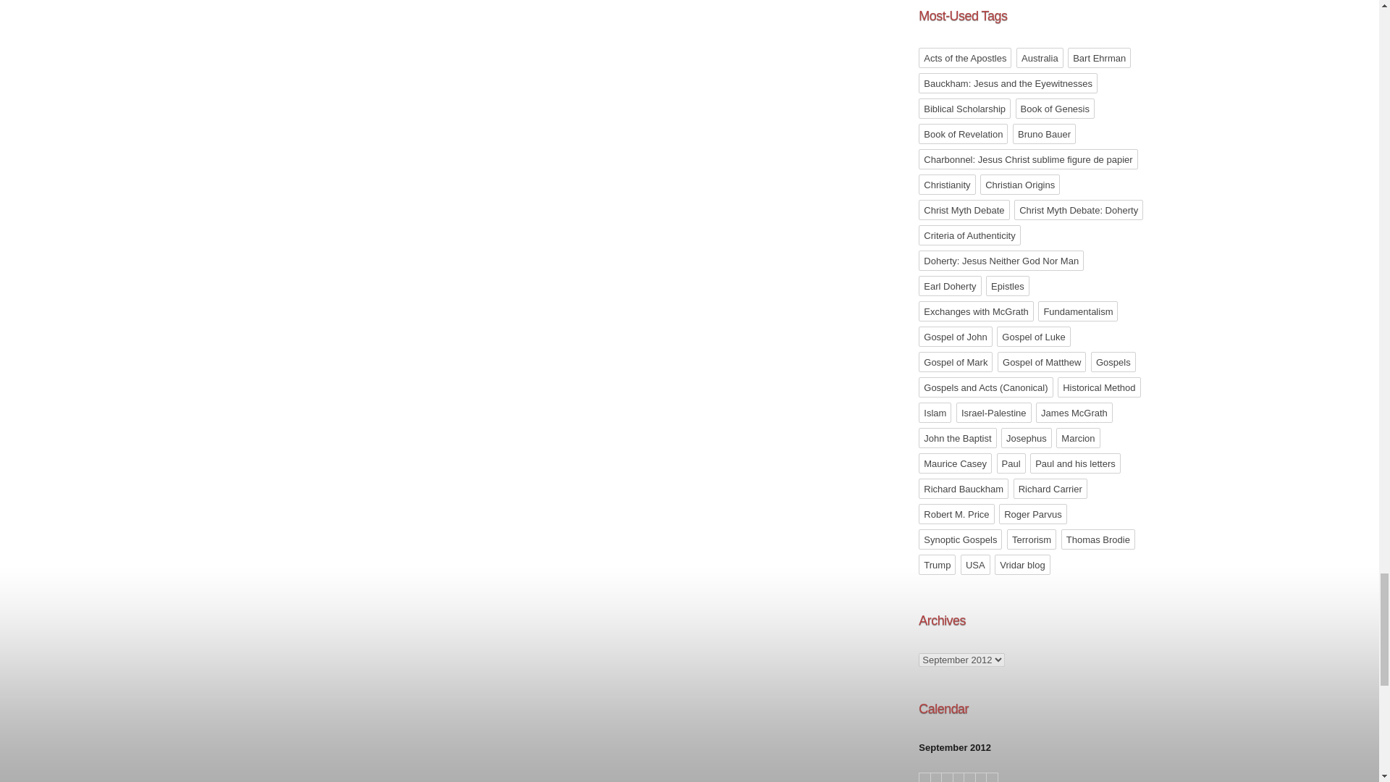 This screenshot has height=782, width=1390. I want to click on Sunday, so click(924, 778).